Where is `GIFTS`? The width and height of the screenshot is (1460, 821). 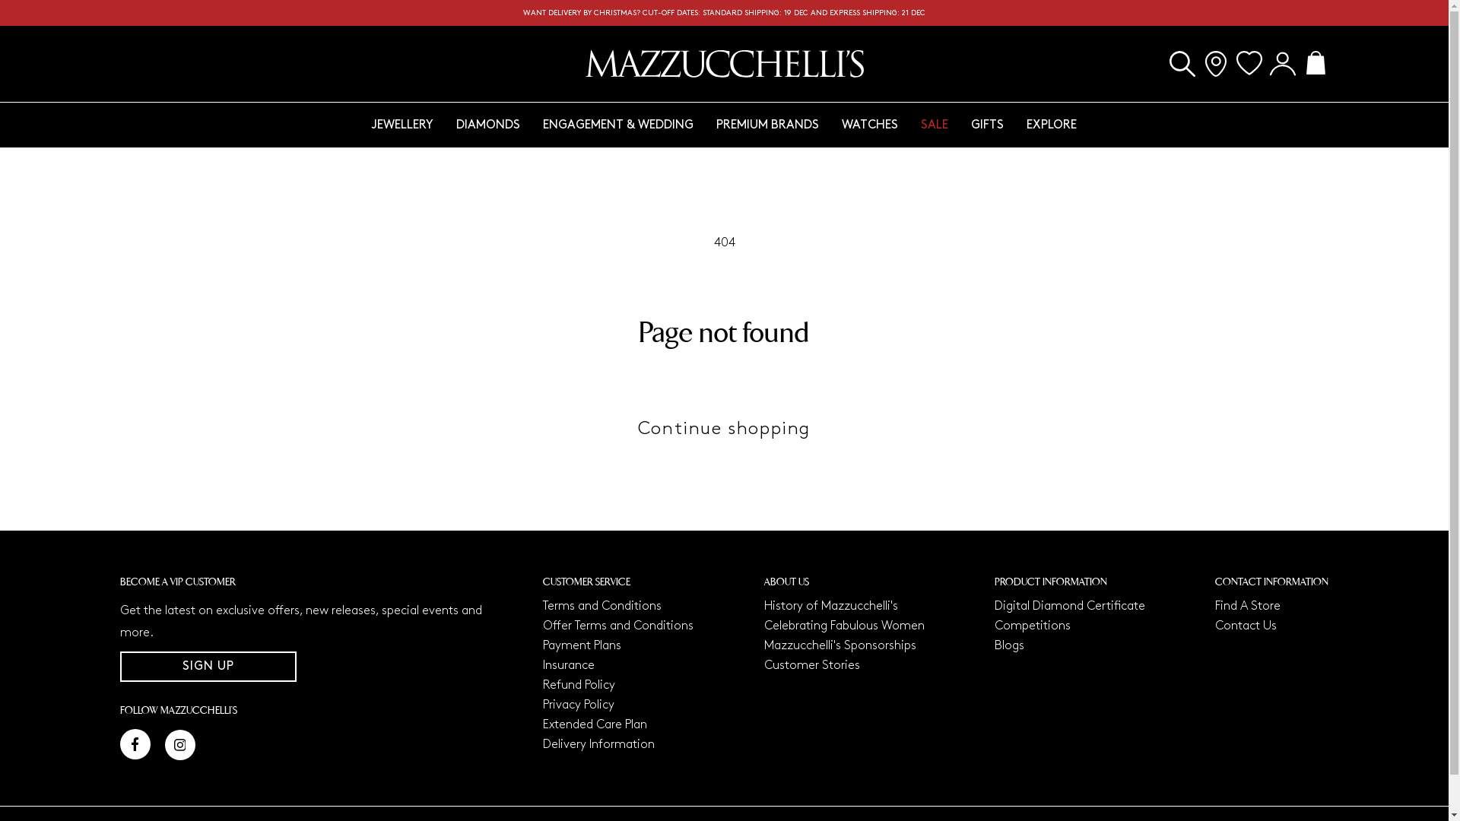
GIFTS is located at coordinates (987, 124).